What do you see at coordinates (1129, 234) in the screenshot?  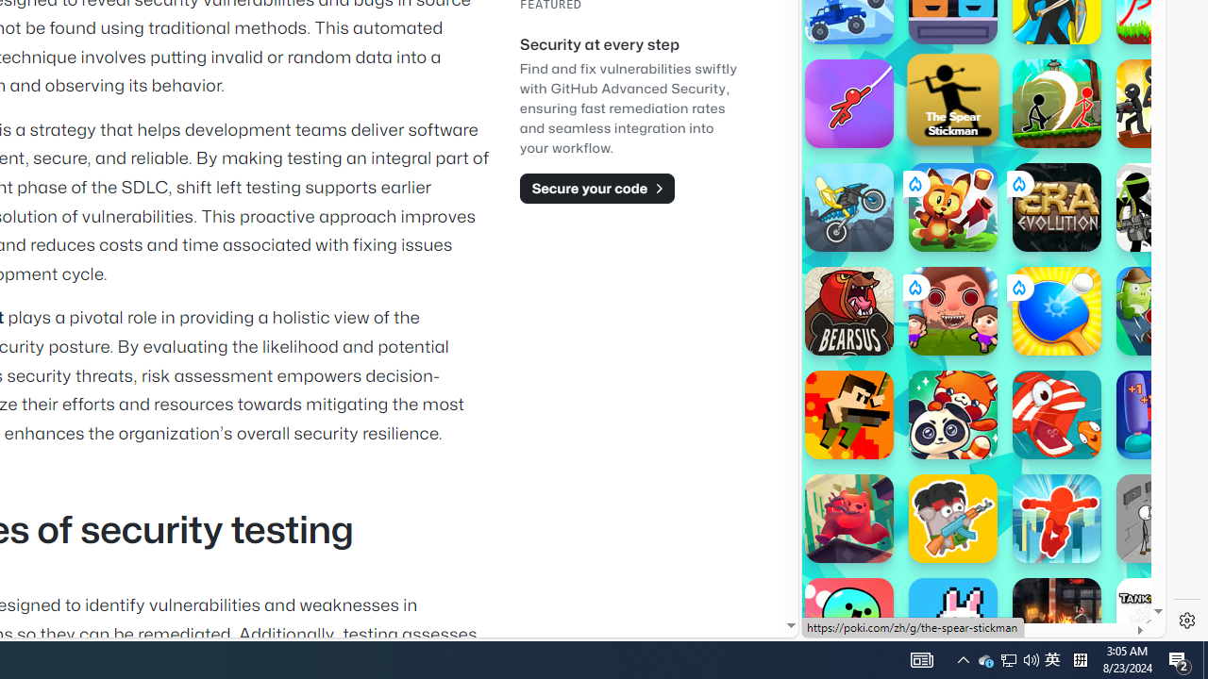 I see `Click to scroll right` at bounding box center [1129, 234].